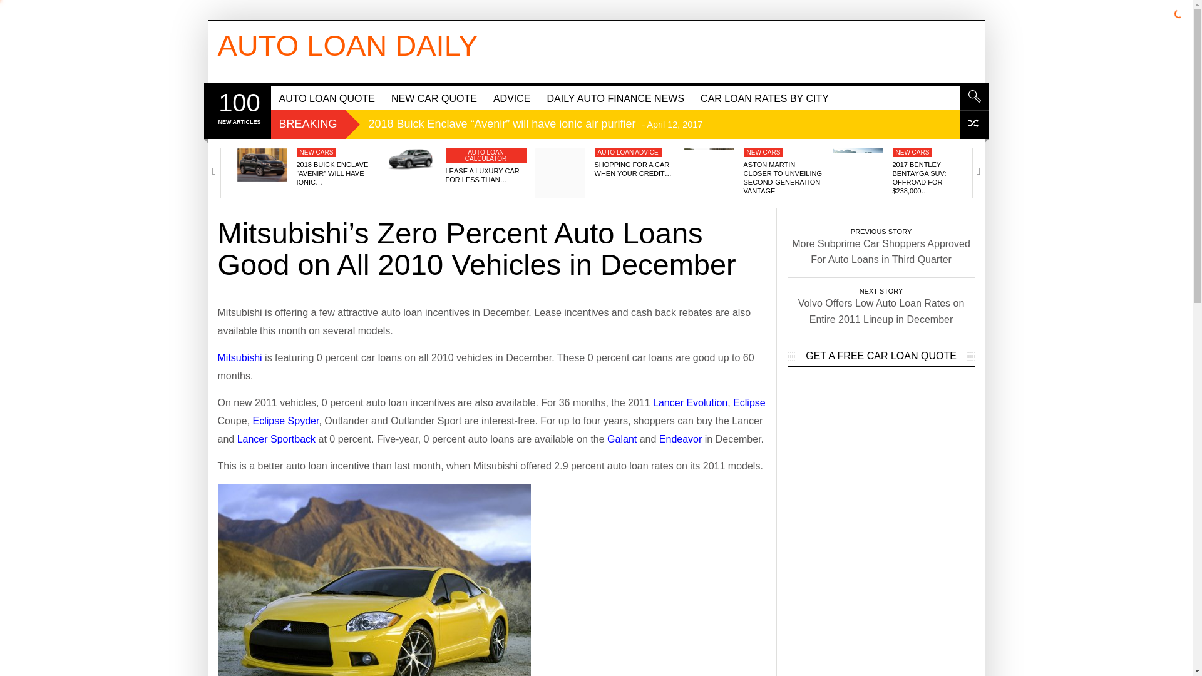 This screenshot has height=676, width=1202. What do you see at coordinates (348, 45) in the screenshot?
I see `Auto Loan Daily` at bounding box center [348, 45].